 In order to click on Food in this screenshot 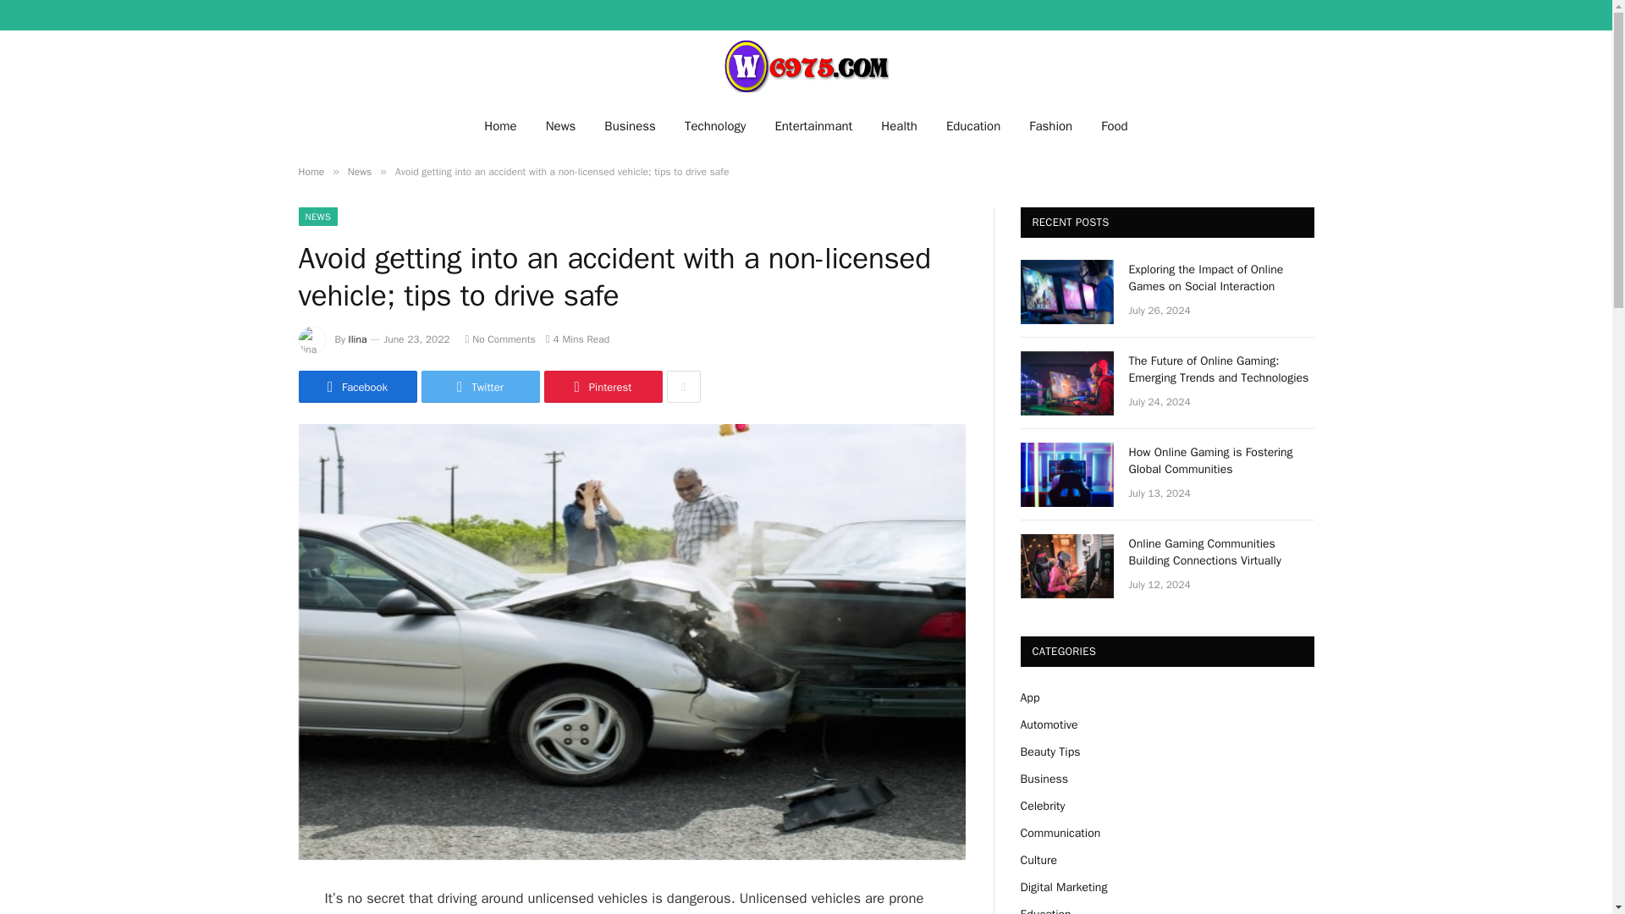, I will do `click(1114, 125)`.